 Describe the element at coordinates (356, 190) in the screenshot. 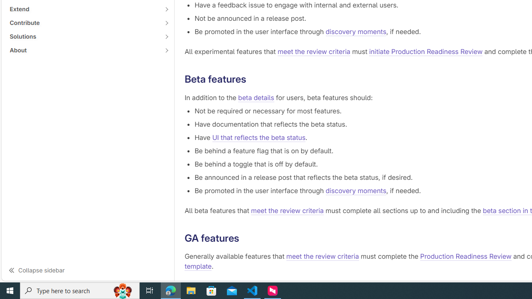

I see `discovery moments` at that location.